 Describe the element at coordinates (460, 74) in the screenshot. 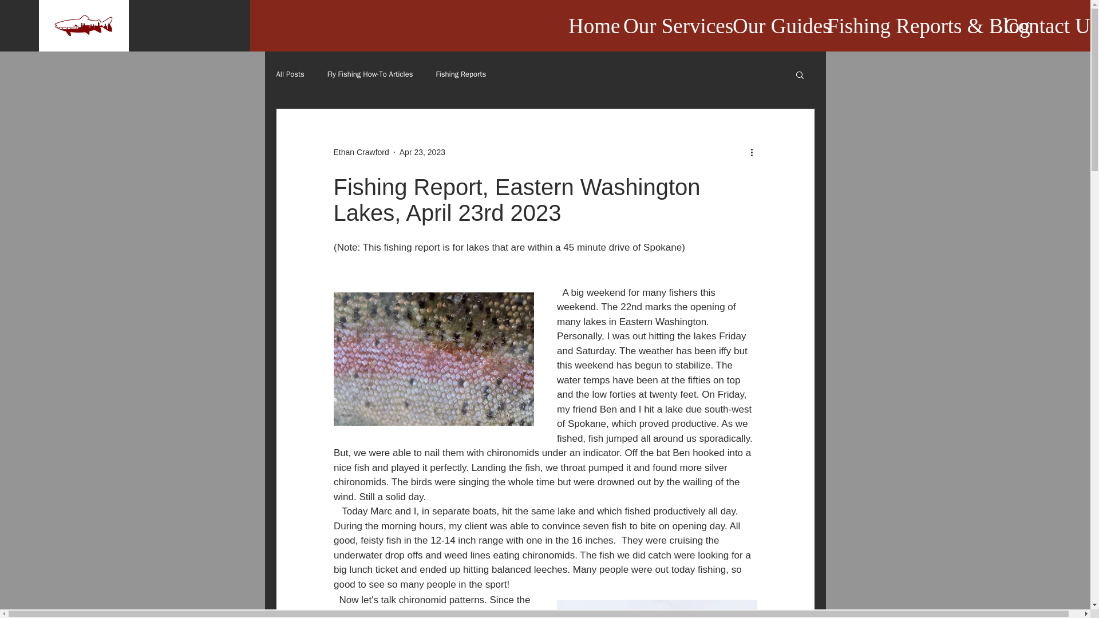

I see `Fishing Reports` at that location.